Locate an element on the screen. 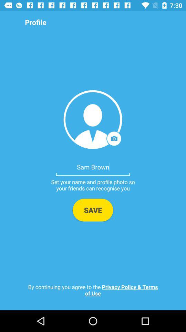 This screenshot has height=332, width=186. jump until sam brown is located at coordinates (93, 167).